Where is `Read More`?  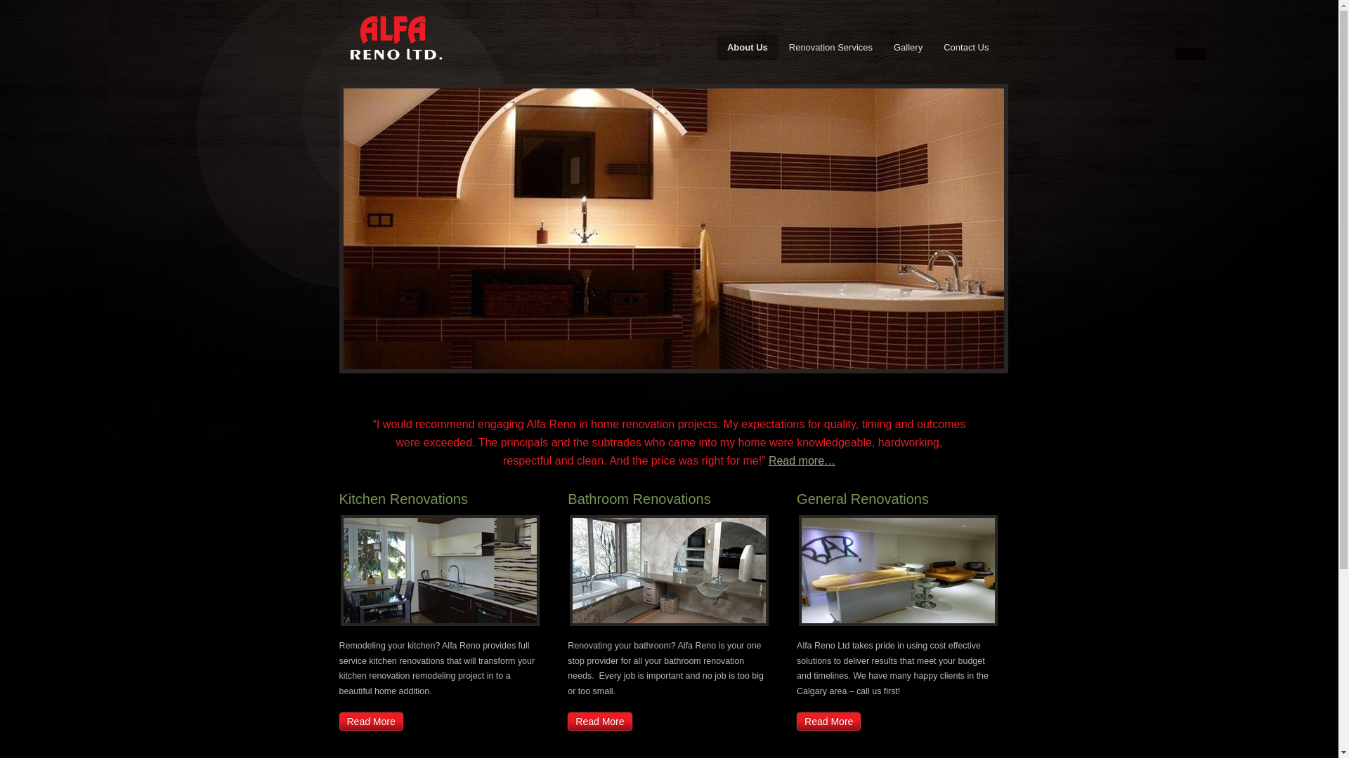 Read More is located at coordinates (829, 722).